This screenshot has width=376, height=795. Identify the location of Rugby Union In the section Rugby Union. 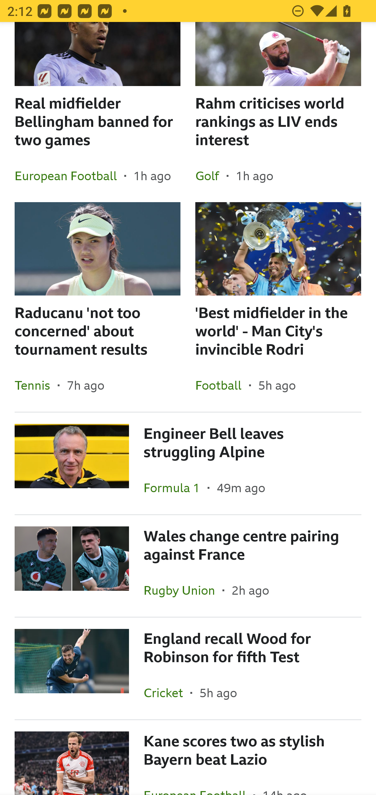
(183, 590).